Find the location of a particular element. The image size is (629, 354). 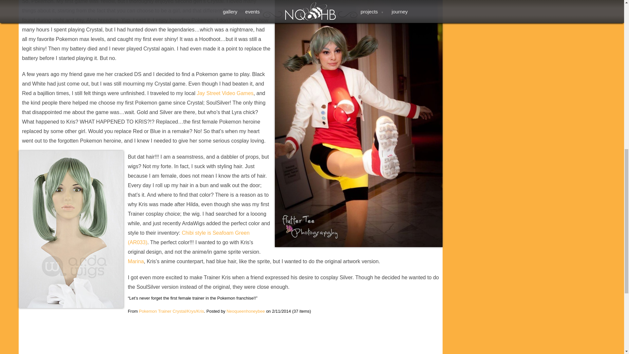

Neoqueenhoneybee is located at coordinates (246, 311).